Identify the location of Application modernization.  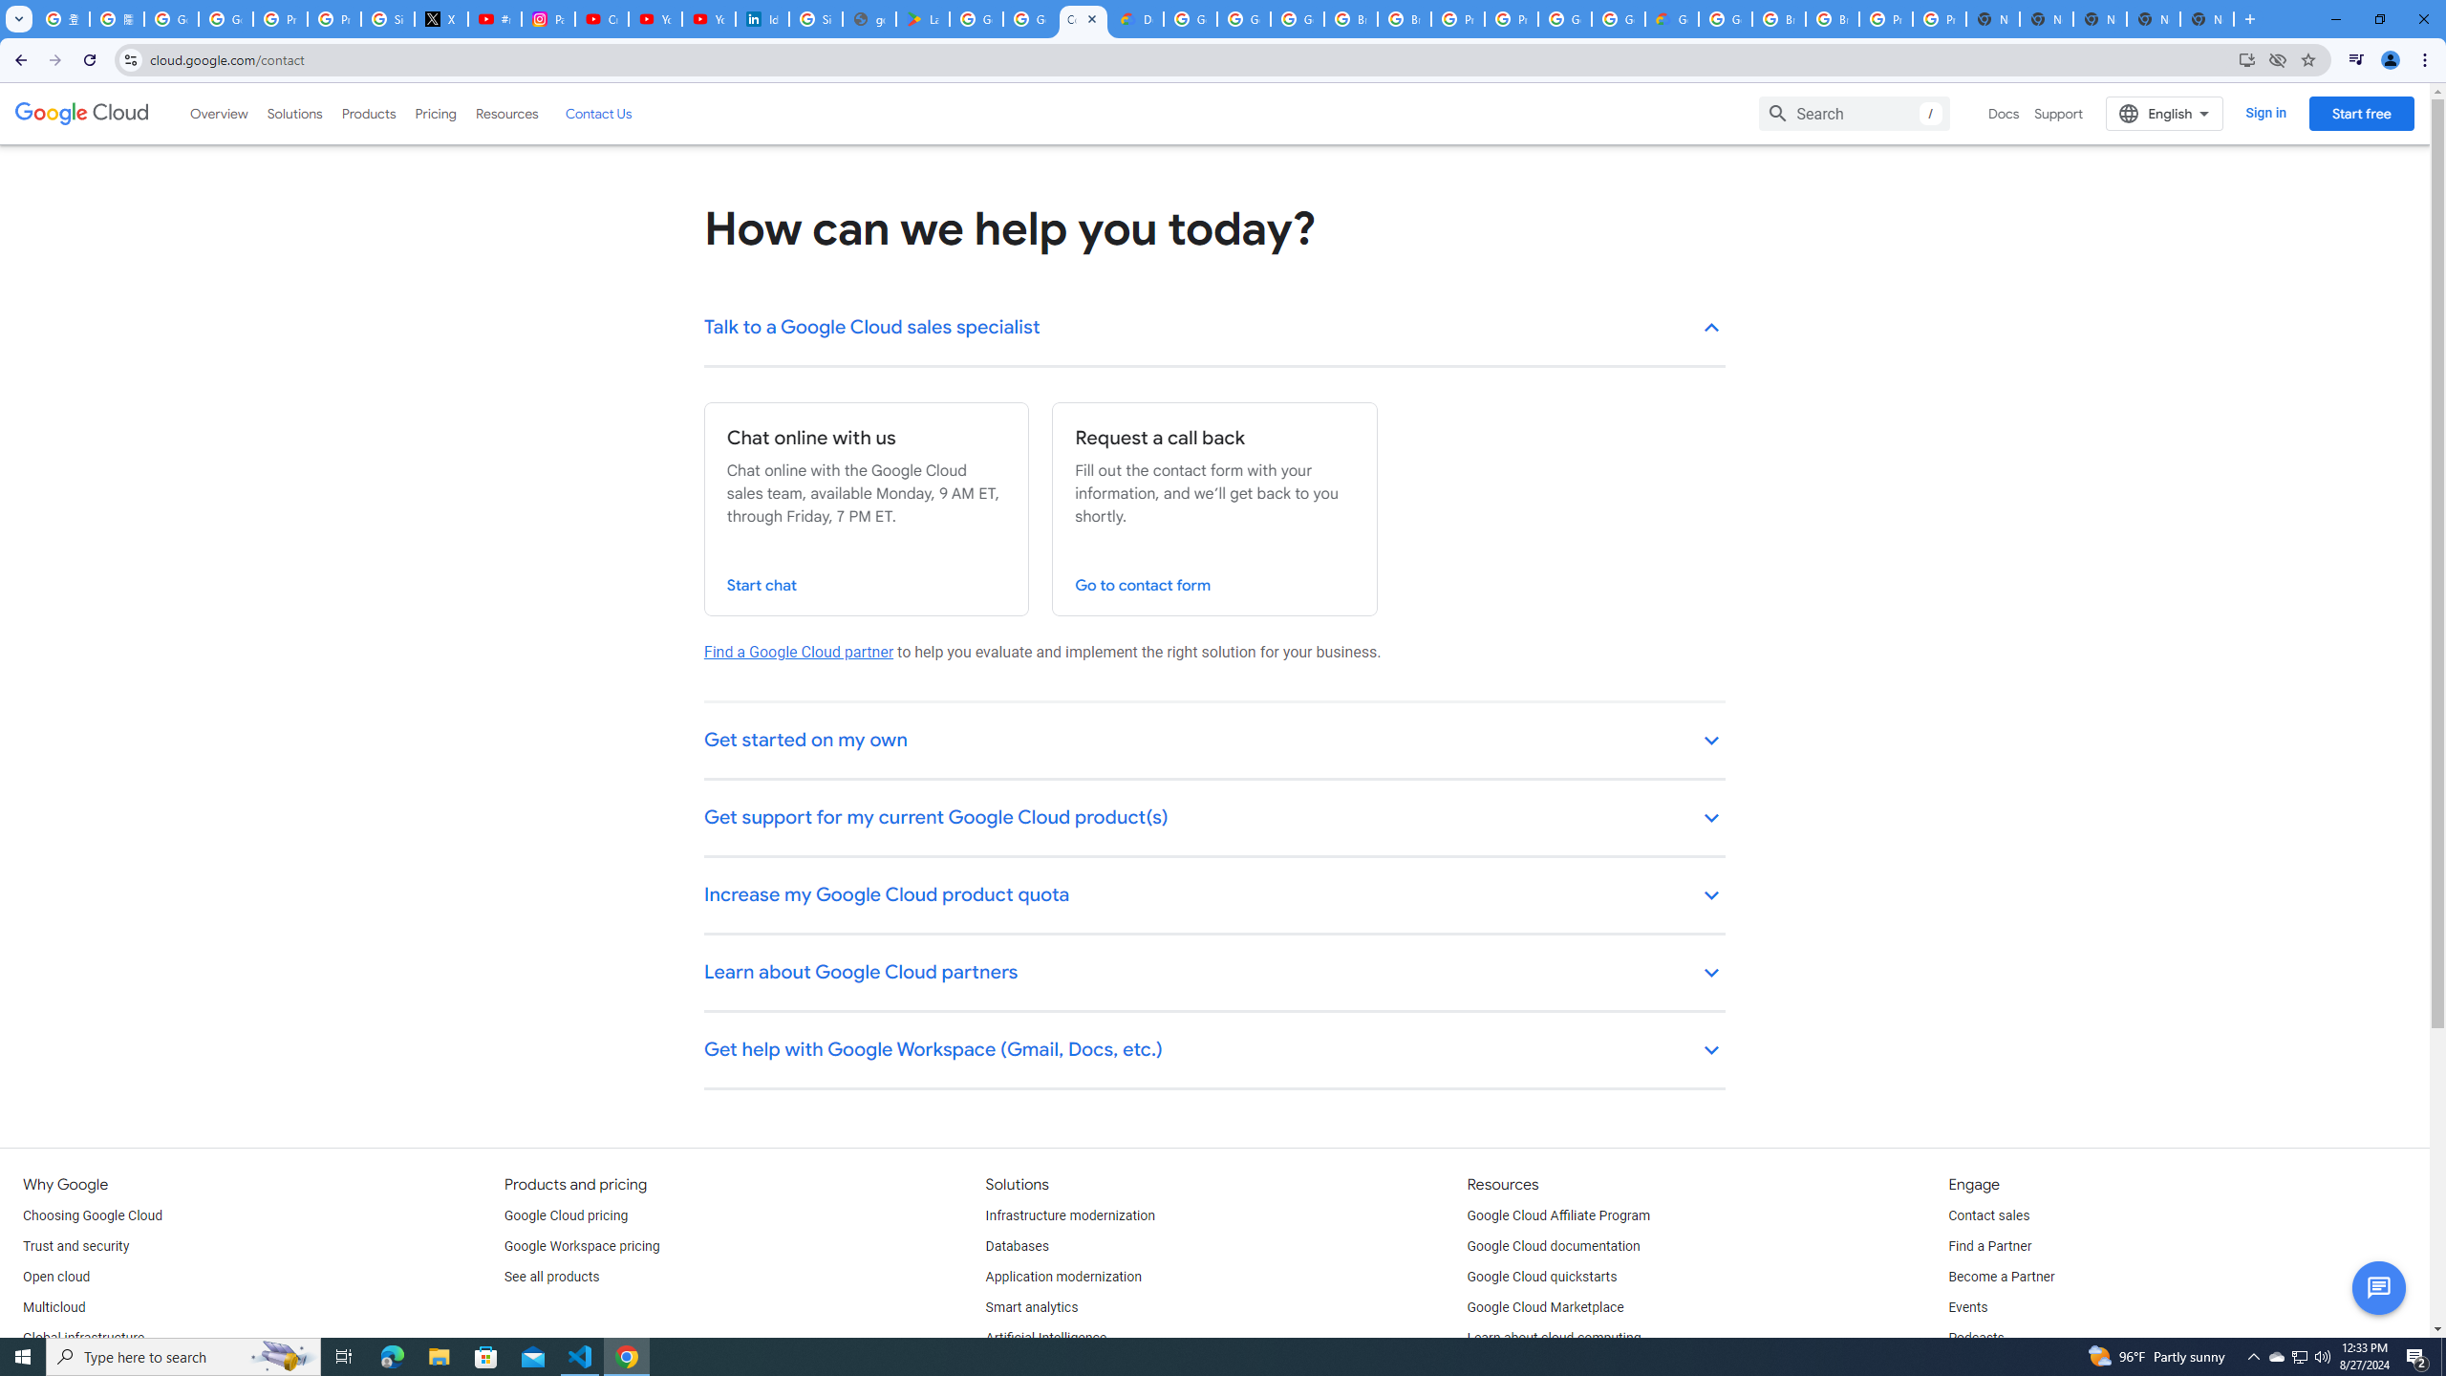
(1063, 1277).